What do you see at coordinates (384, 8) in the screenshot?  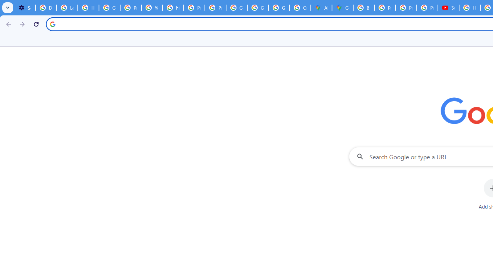 I see `Privacy Help Center - Policies Help` at bounding box center [384, 8].